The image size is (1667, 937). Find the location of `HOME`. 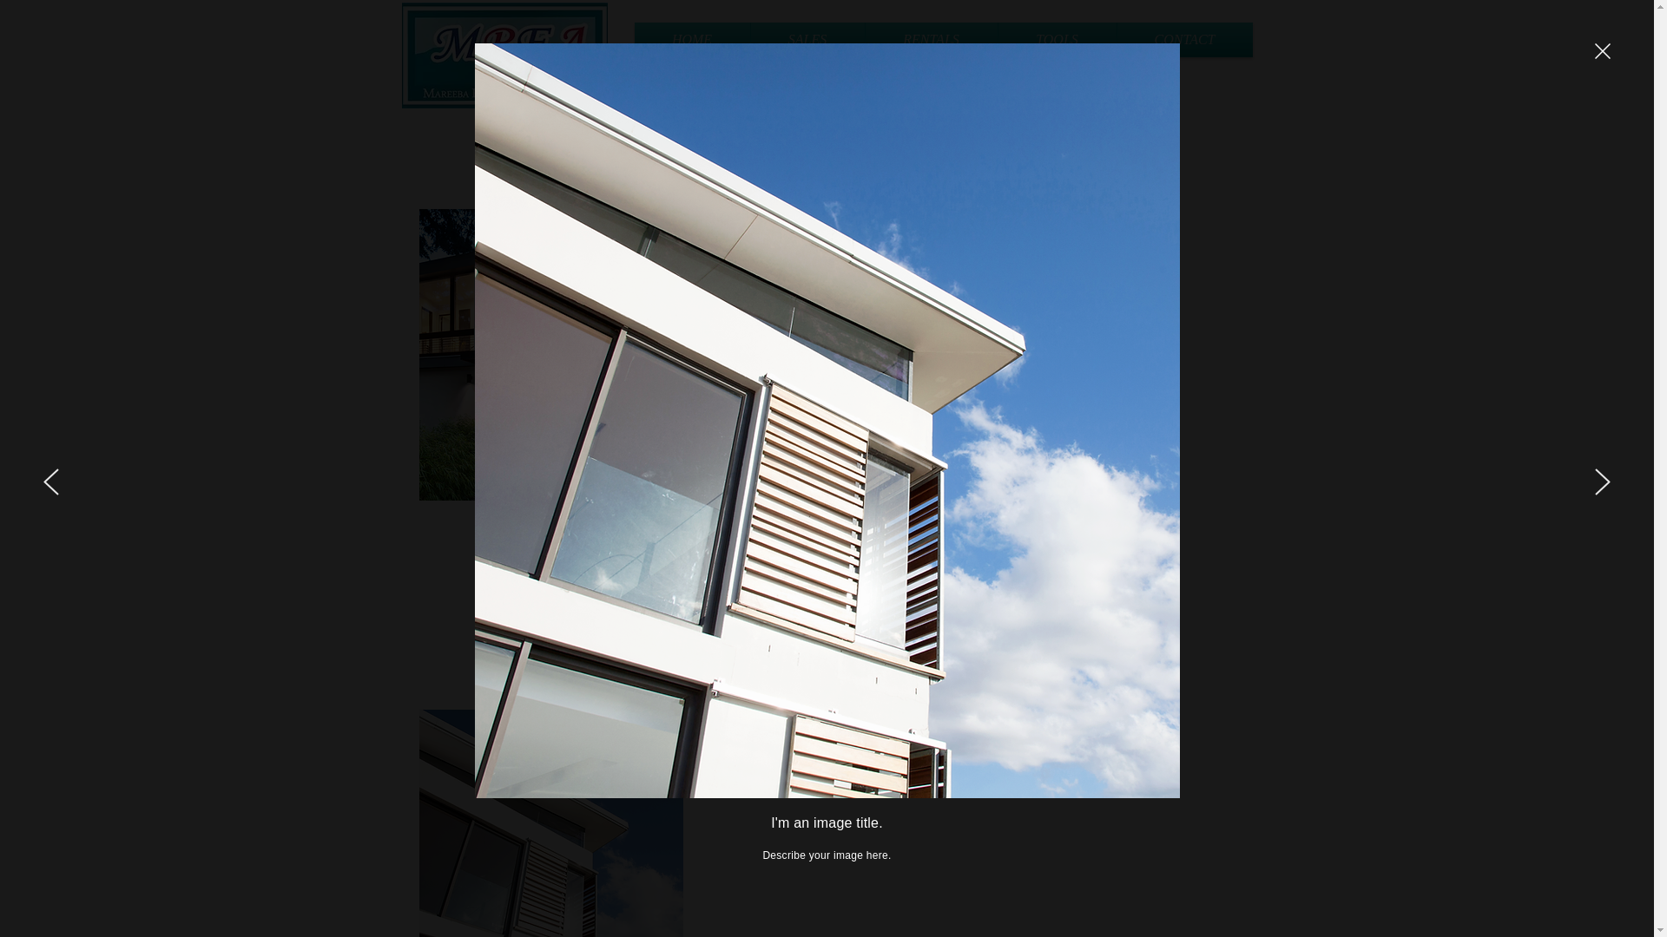

HOME is located at coordinates (691, 40).